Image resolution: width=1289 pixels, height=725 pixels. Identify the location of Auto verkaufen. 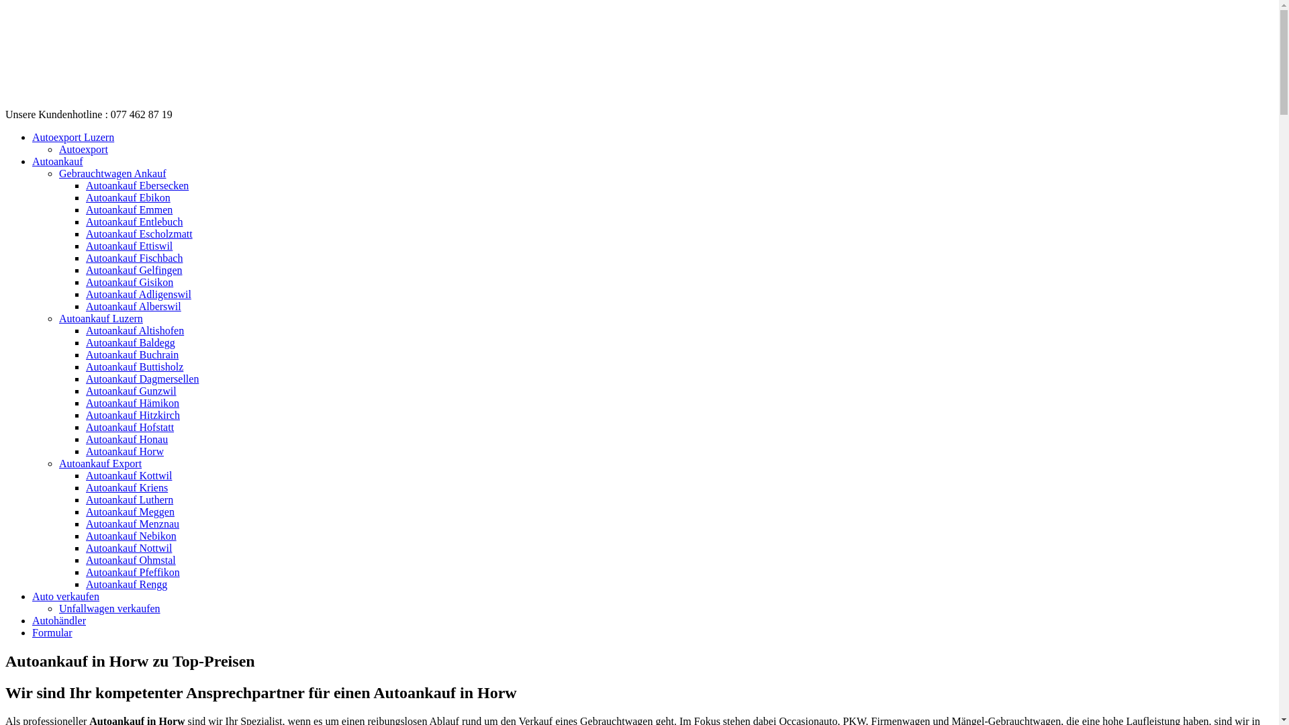
(66, 596).